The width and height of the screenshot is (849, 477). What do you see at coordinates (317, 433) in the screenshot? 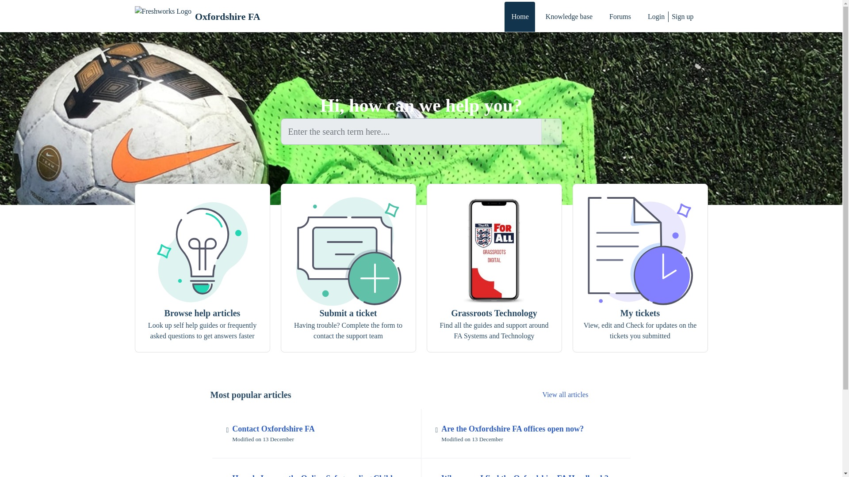
I see `Oxfordshire FA` at bounding box center [317, 433].